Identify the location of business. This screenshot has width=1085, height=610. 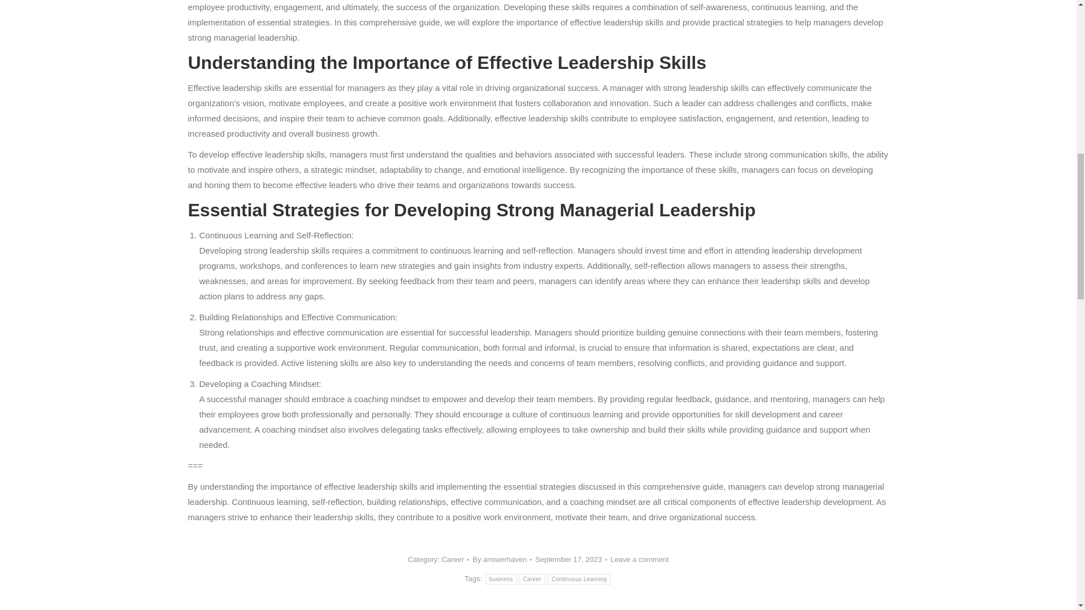
(501, 579).